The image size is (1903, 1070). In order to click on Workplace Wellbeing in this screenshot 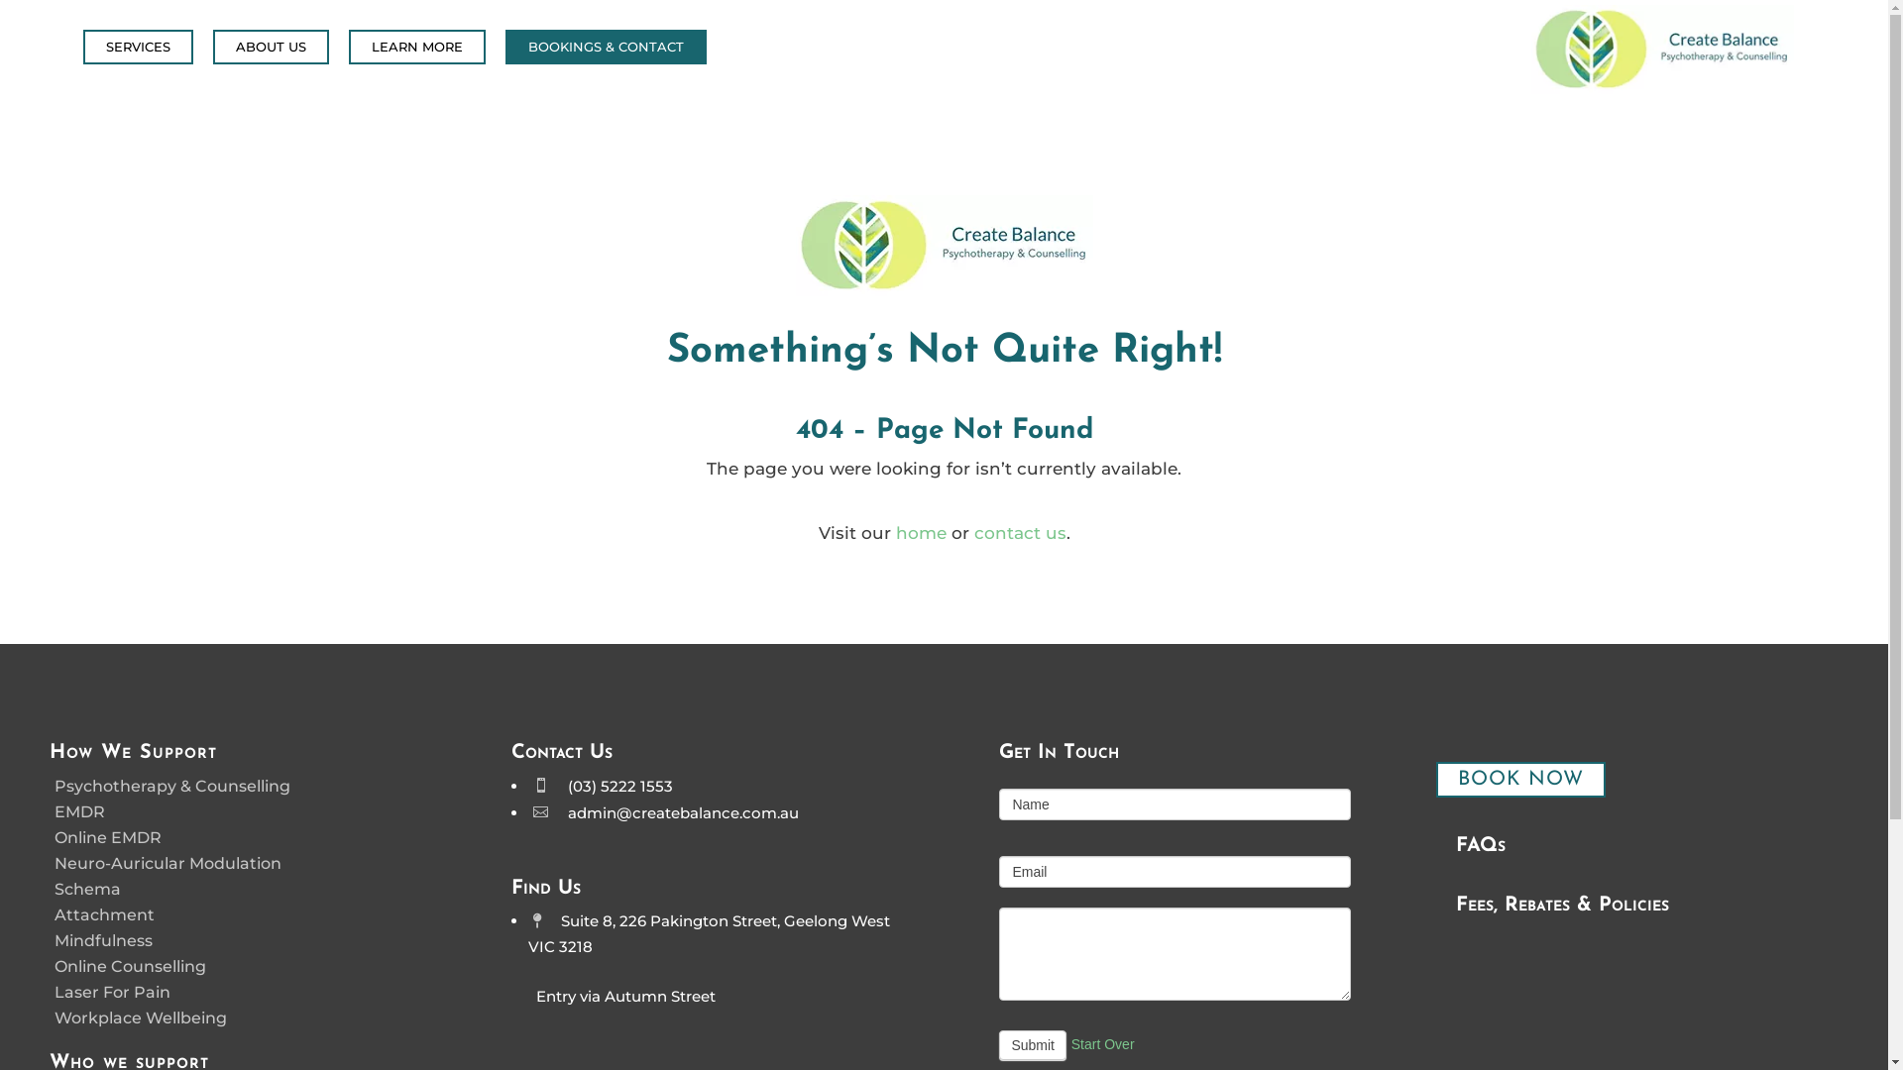, I will do `click(141, 1017)`.